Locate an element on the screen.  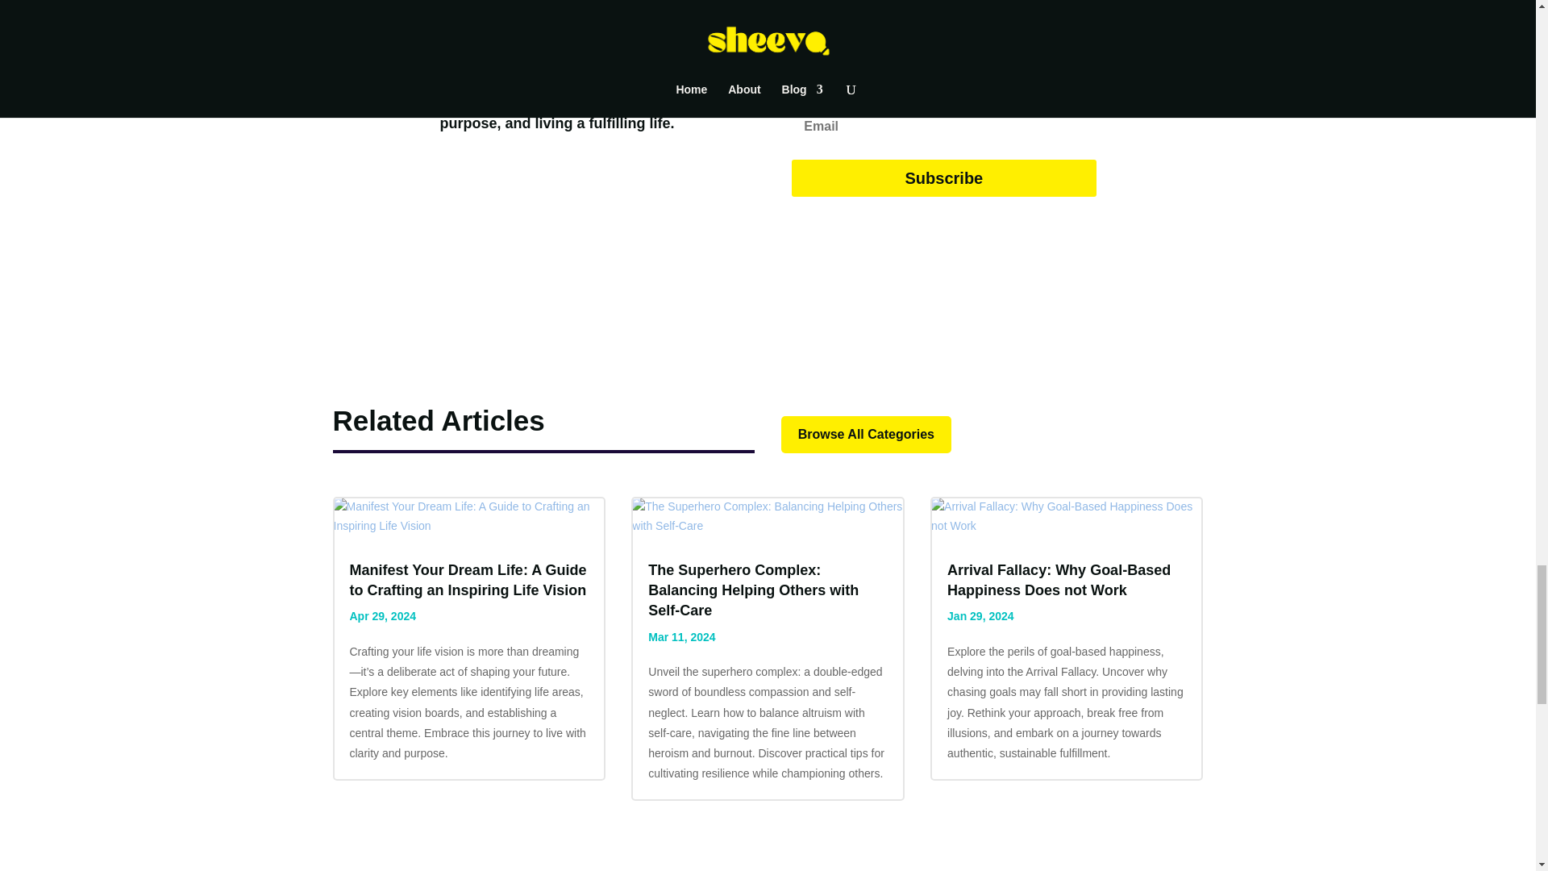
Subscribe is located at coordinates (943, 177).